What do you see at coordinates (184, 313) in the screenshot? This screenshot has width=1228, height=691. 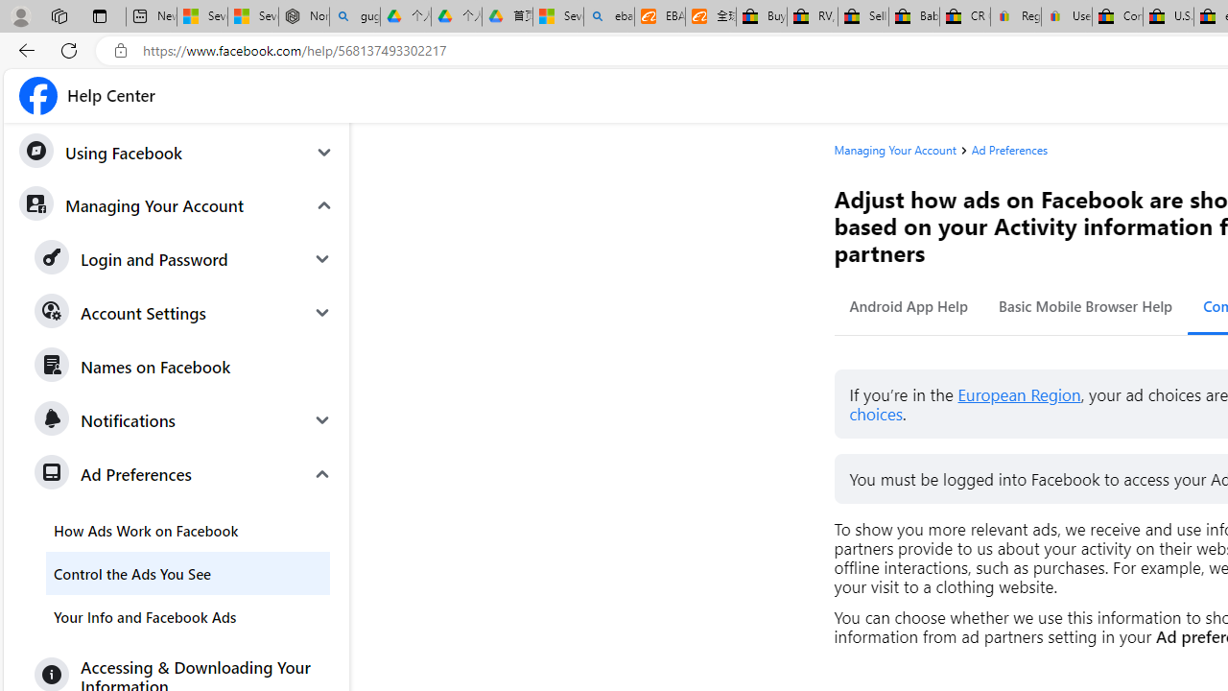 I see `Account Settings Expand` at bounding box center [184, 313].